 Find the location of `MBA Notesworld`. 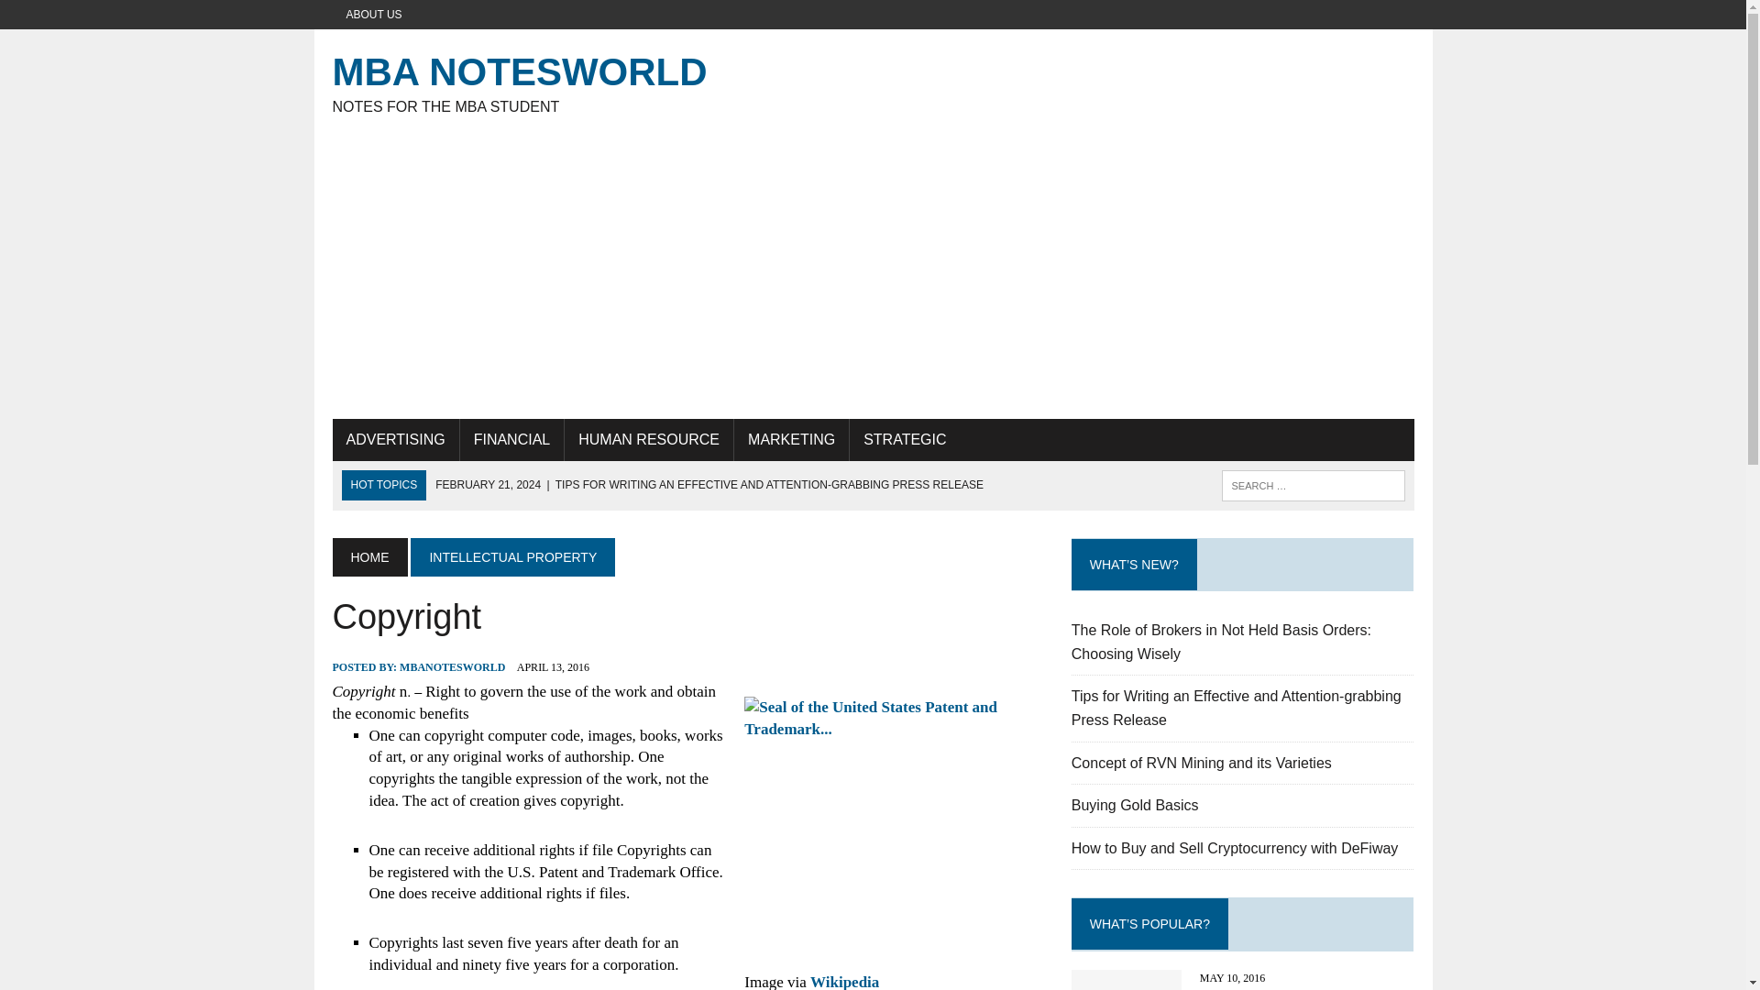

MBA Notesworld is located at coordinates (873, 82).